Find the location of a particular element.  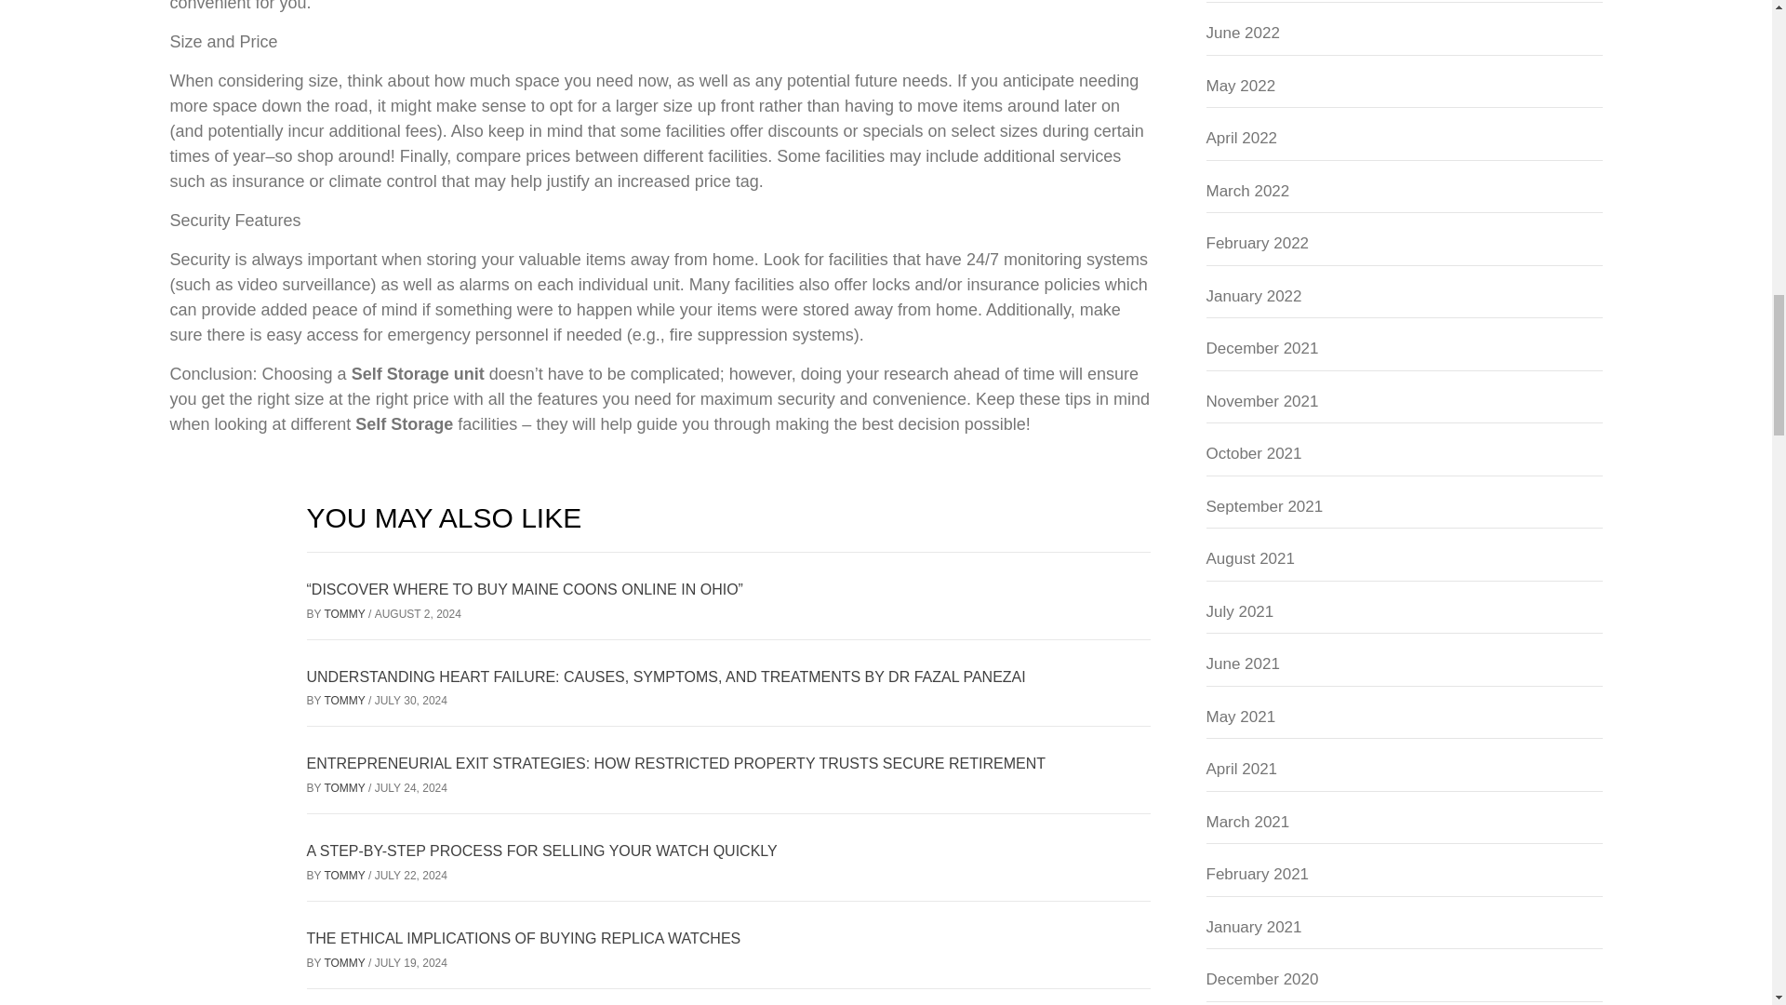

TOMMY is located at coordinates (345, 963).